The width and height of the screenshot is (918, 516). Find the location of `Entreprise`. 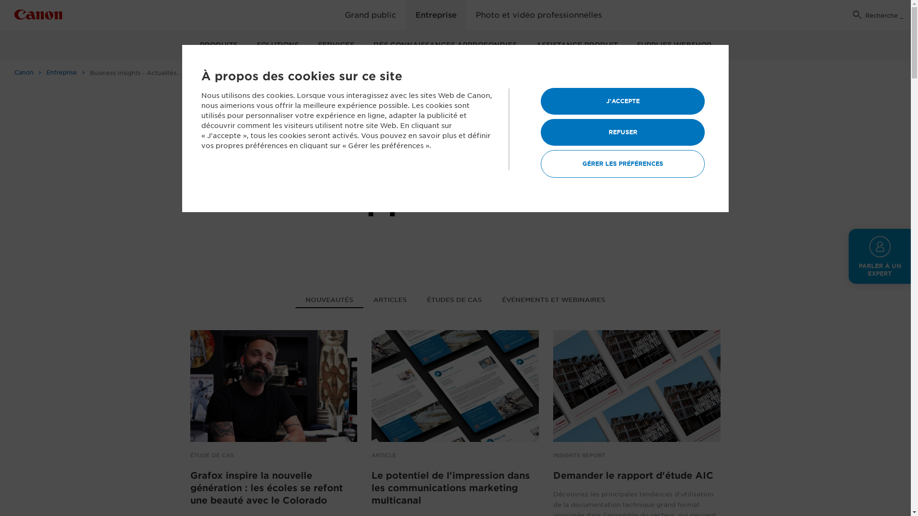

Entreprise is located at coordinates (66, 73).